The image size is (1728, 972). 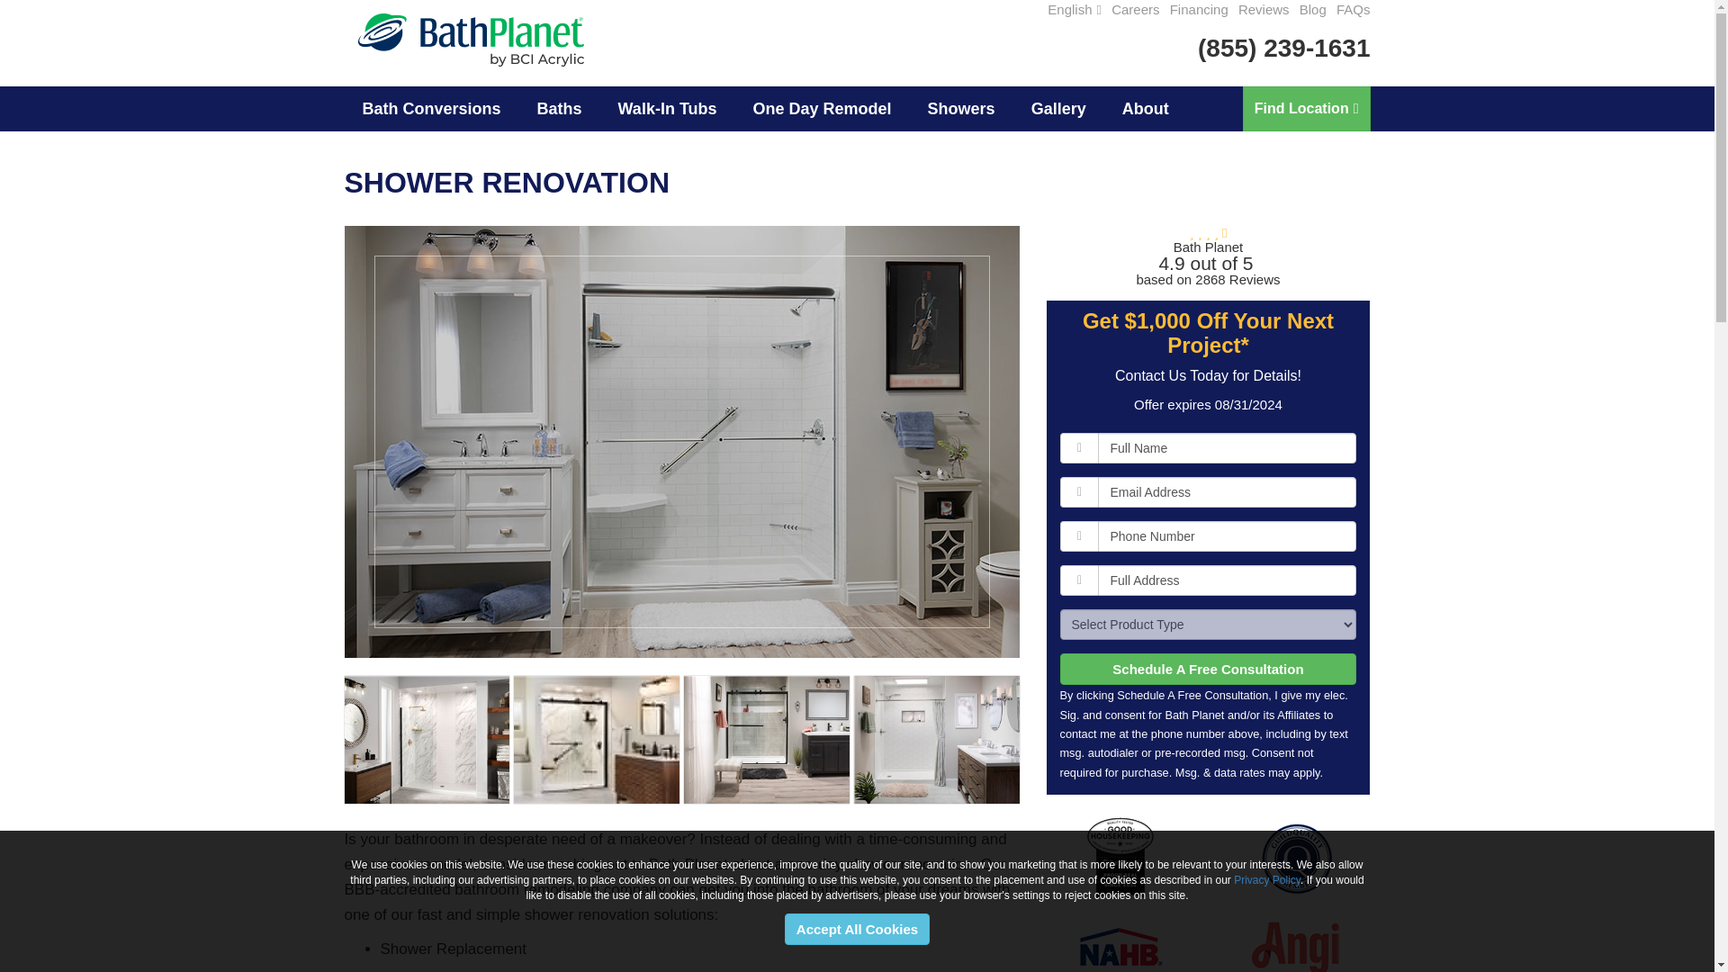 What do you see at coordinates (1075, 9) in the screenshot?
I see `English` at bounding box center [1075, 9].